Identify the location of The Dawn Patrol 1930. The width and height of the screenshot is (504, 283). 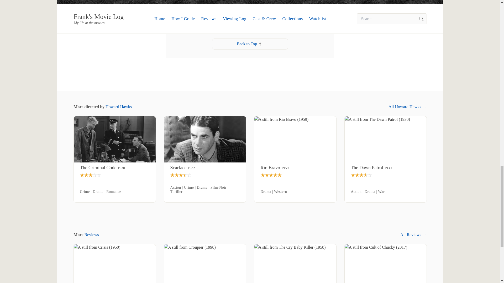
(385, 168).